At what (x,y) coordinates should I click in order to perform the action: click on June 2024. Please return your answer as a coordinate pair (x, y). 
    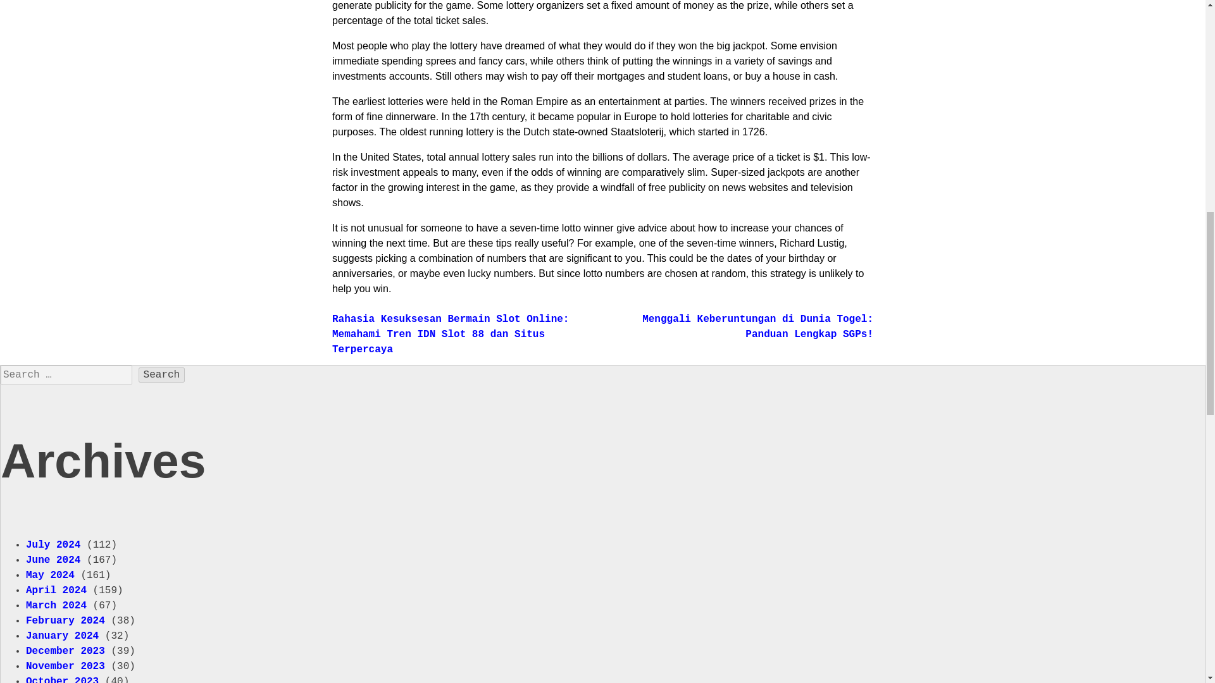
    Looking at the image, I should click on (53, 560).